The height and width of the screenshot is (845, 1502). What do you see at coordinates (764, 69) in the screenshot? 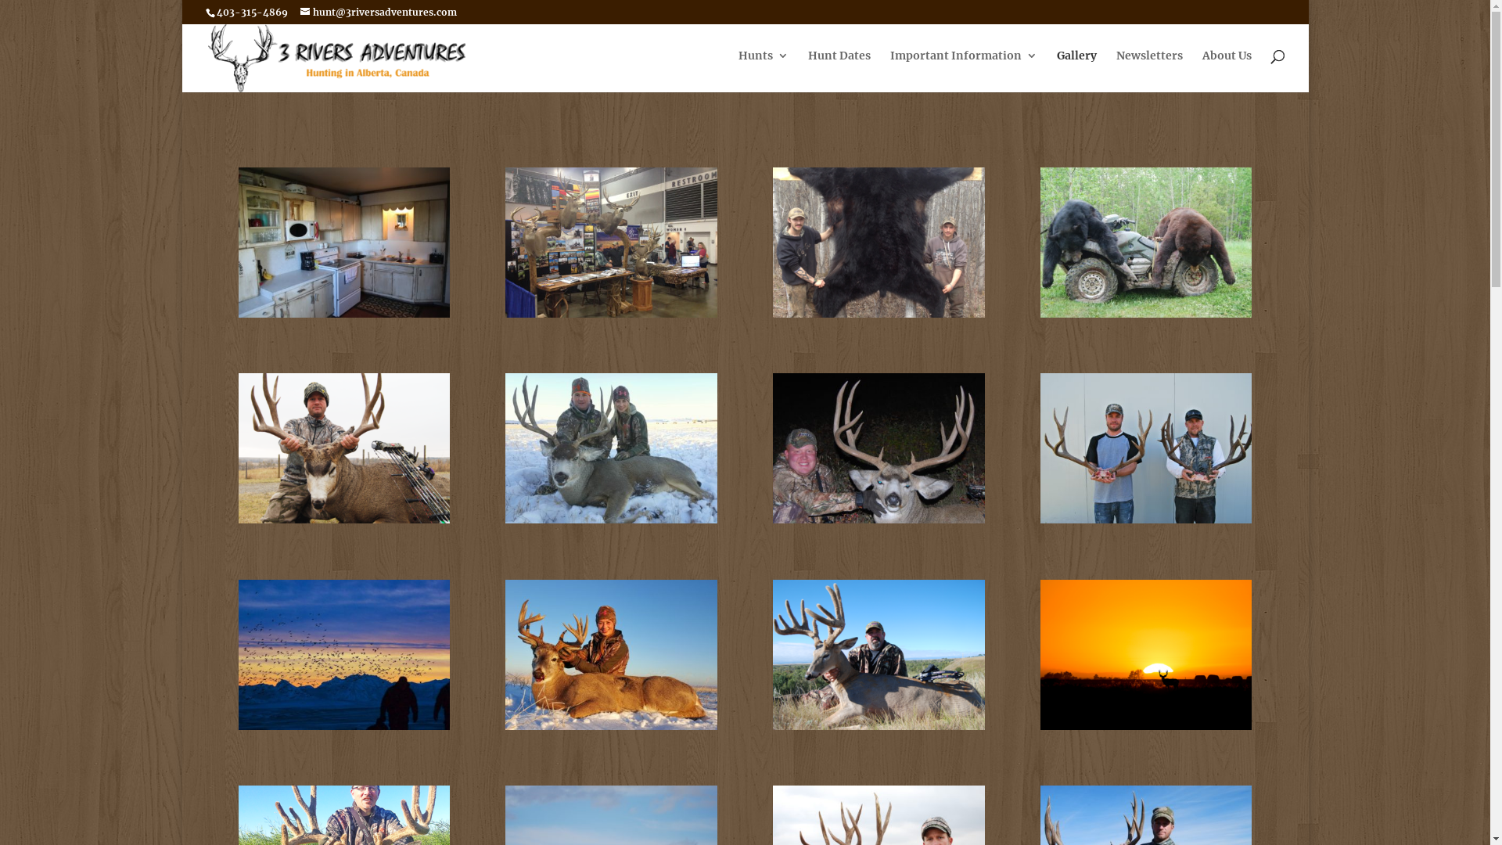
I see `Hunts` at bounding box center [764, 69].